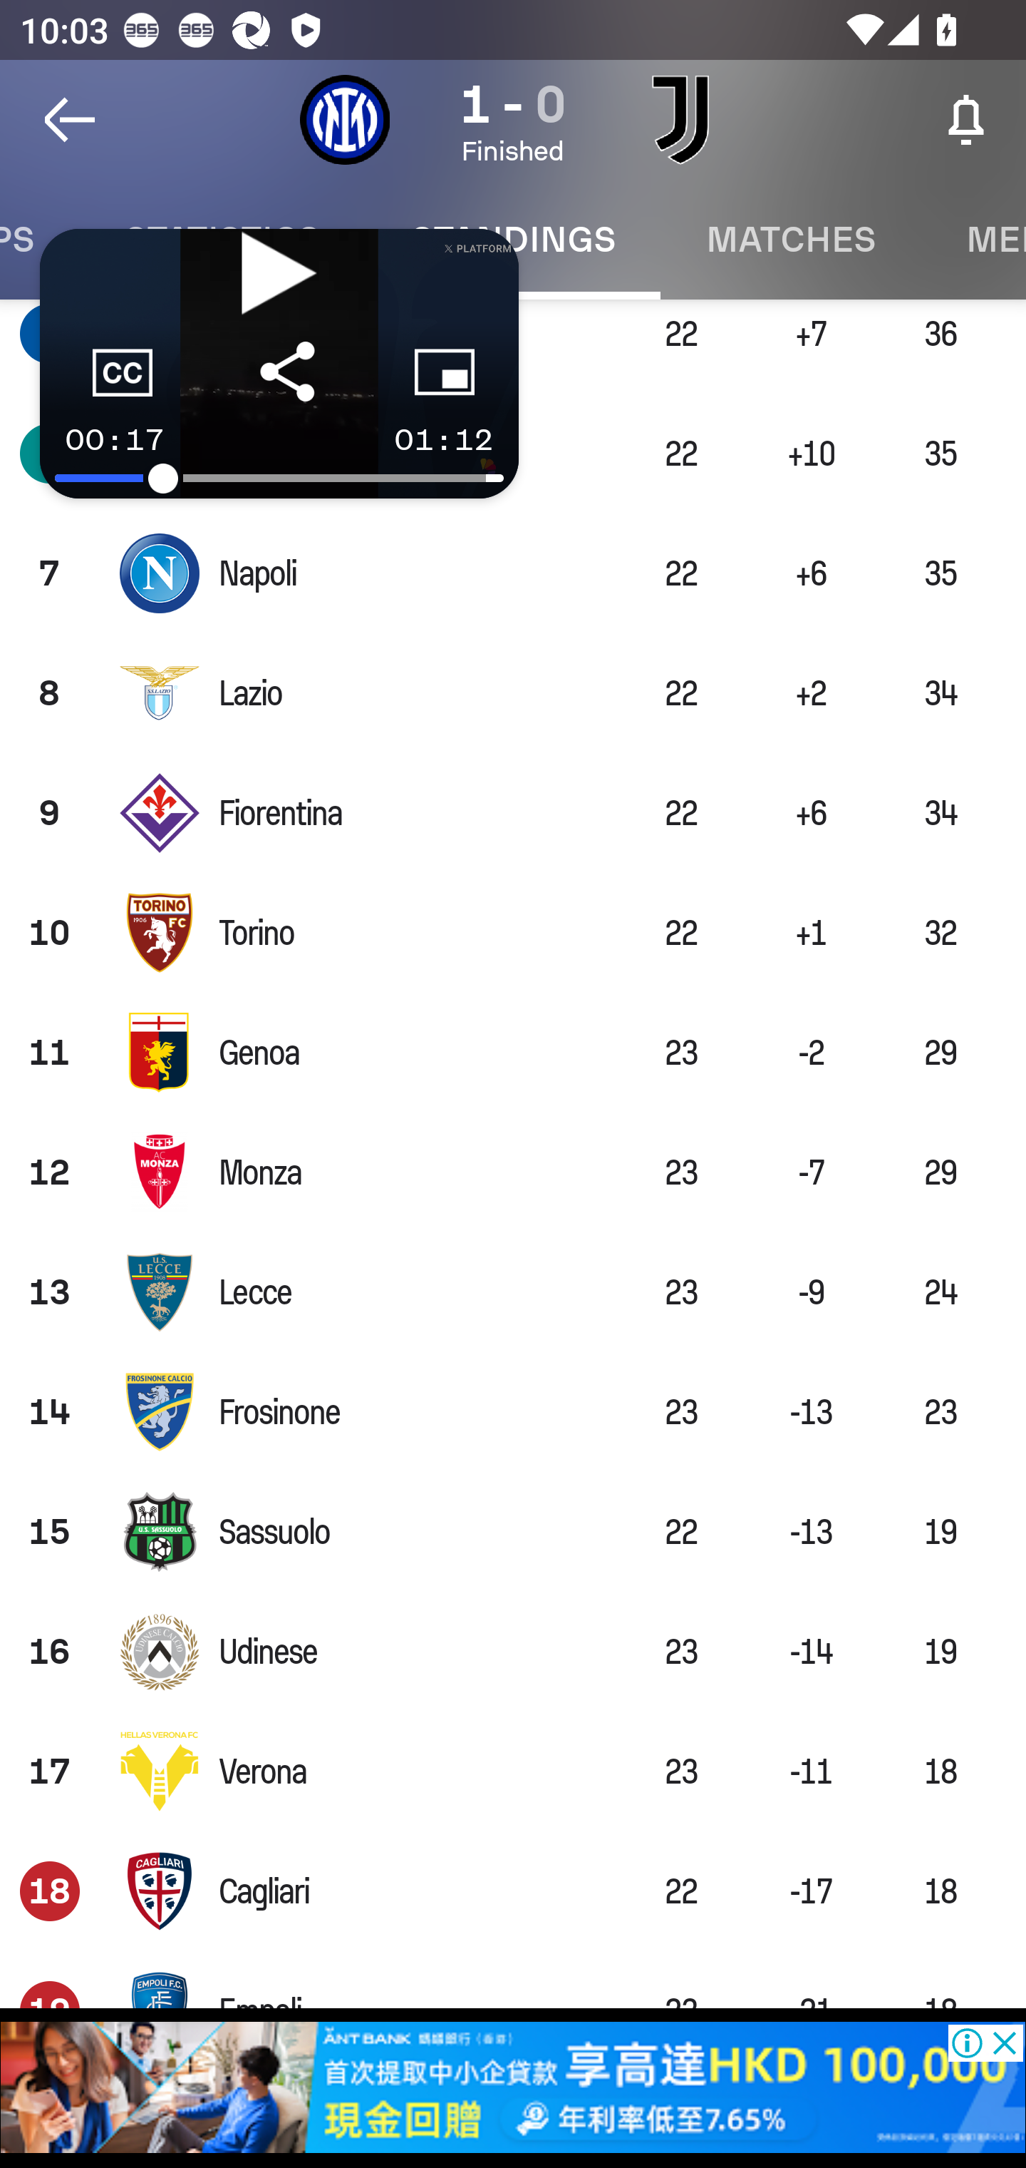 Image resolution: width=1026 pixels, height=2168 pixels. Describe the element at coordinates (513, 1650) in the screenshot. I see `16 Udinese 23 -14 19` at that location.